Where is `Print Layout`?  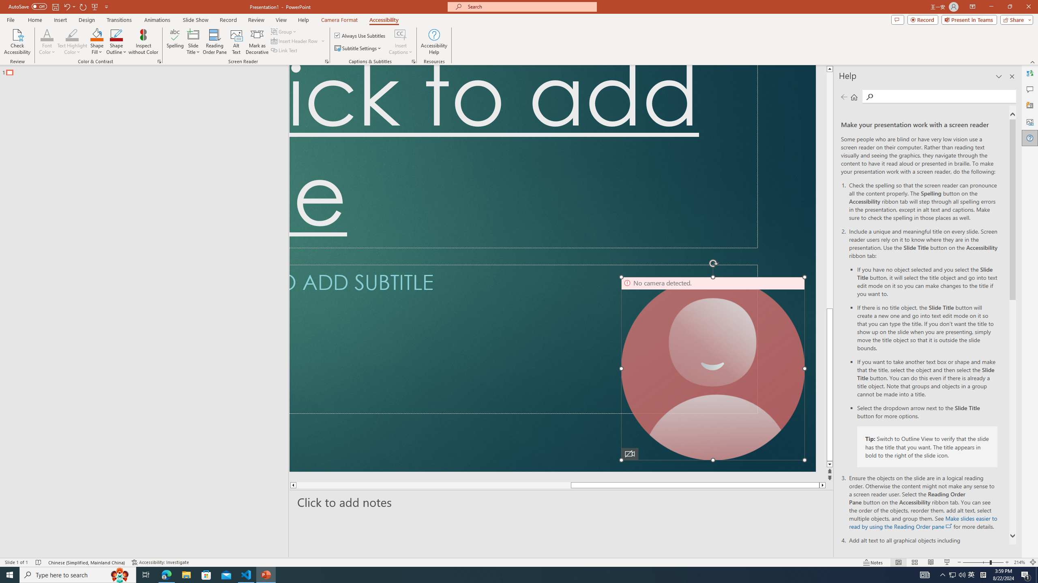 Print Layout is located at coordinates (894, 551).